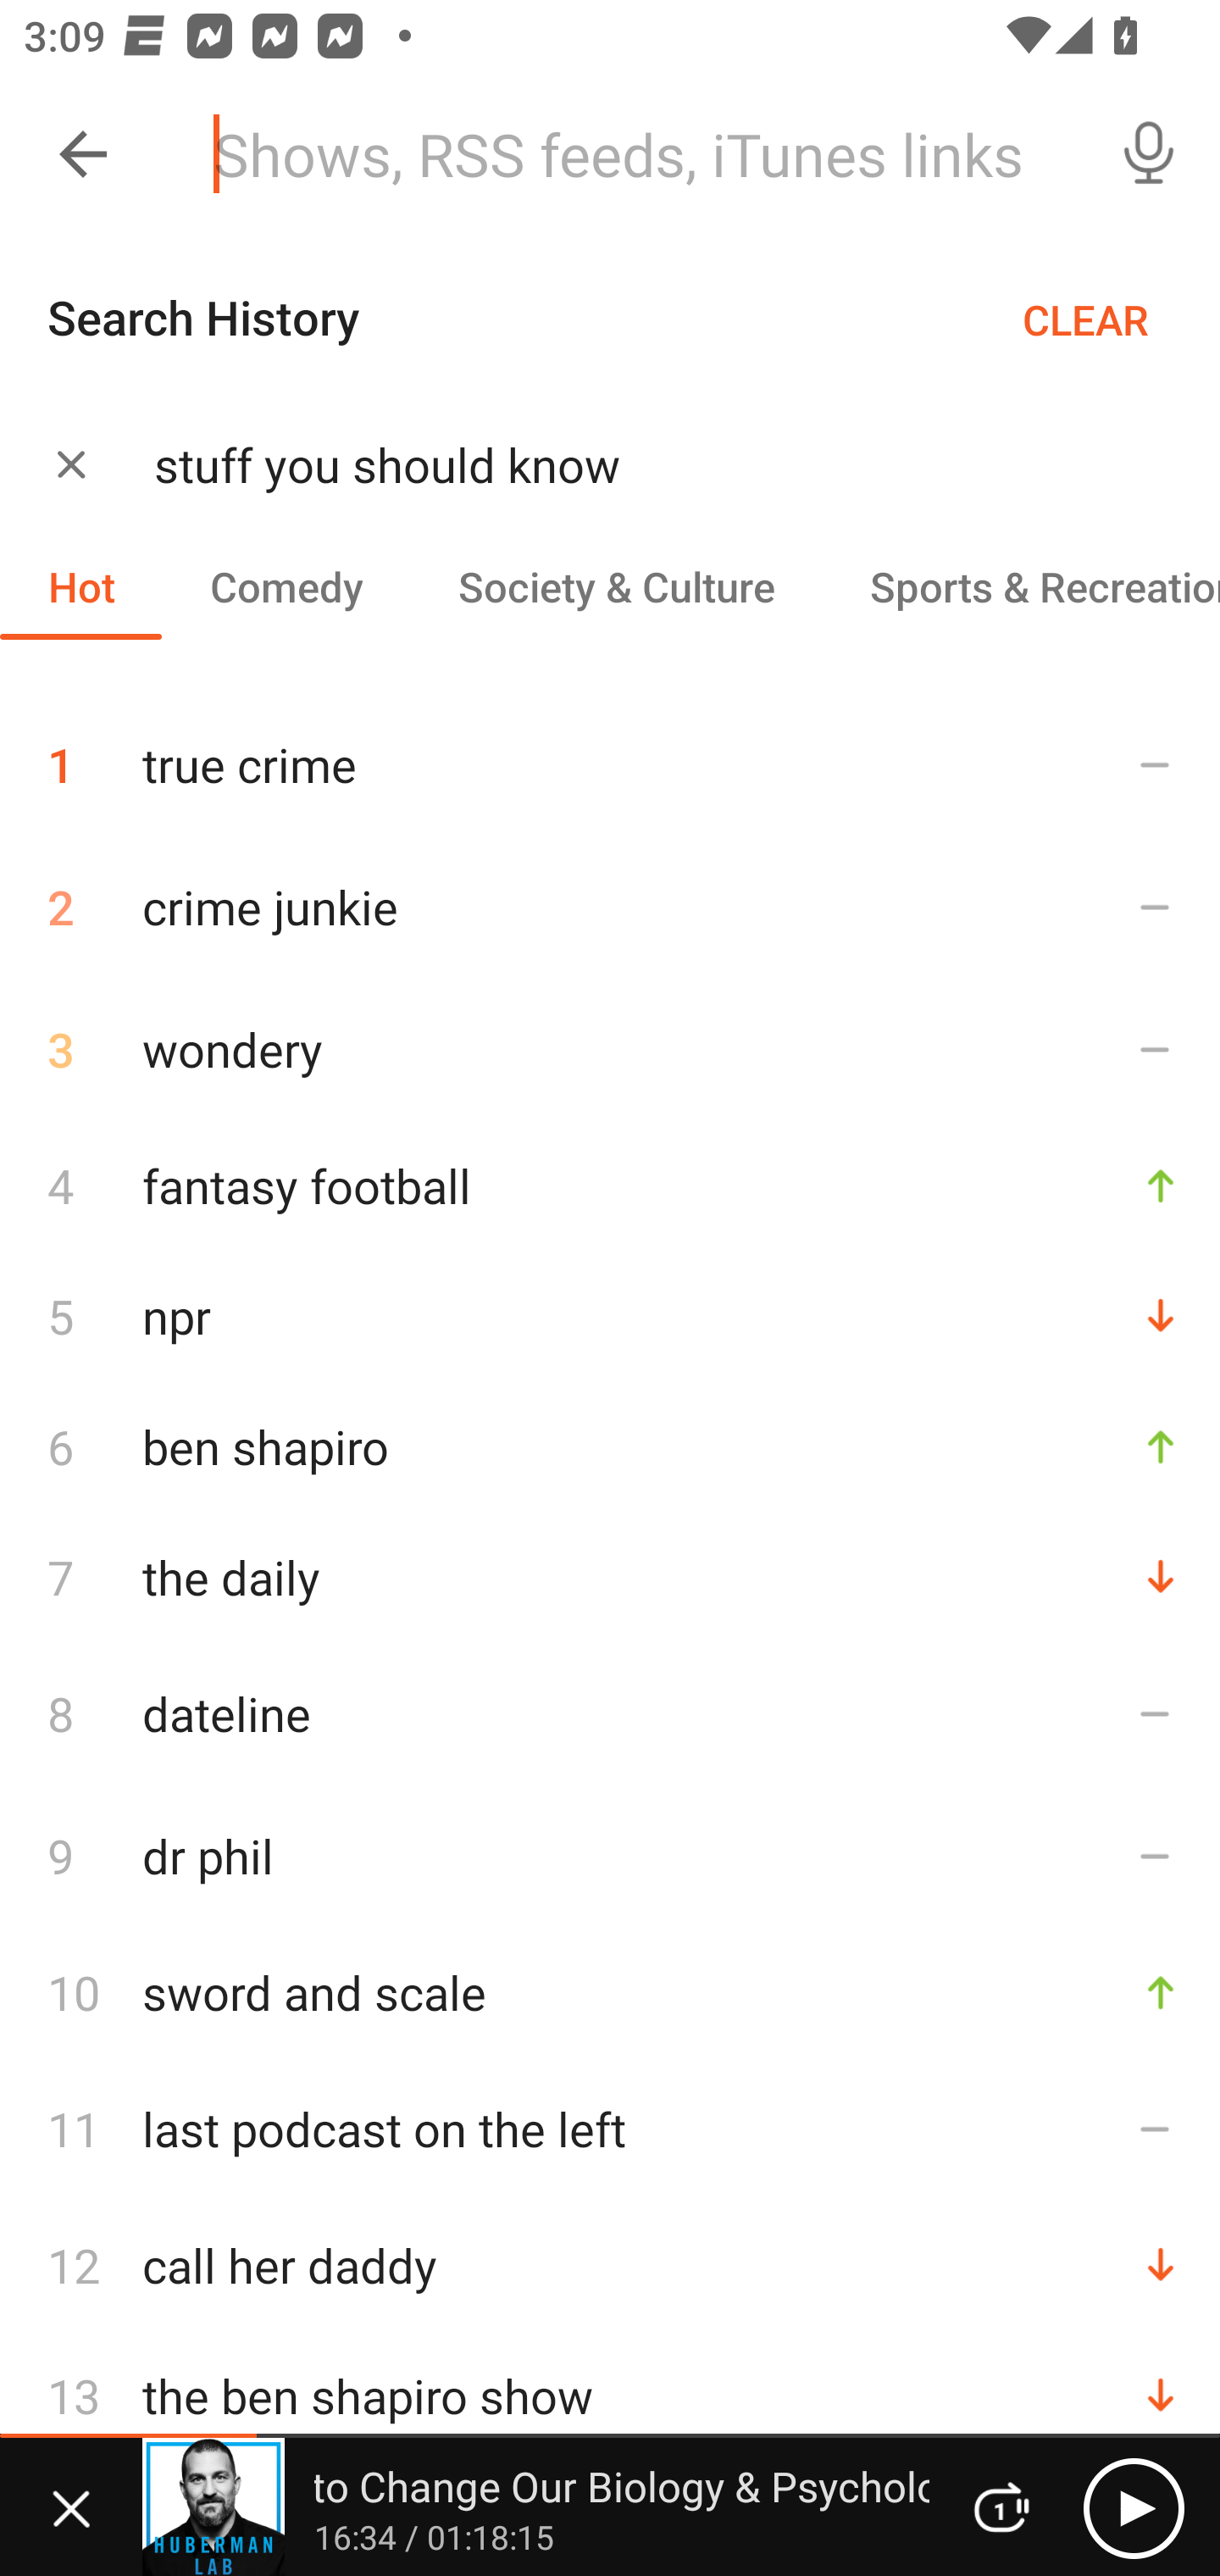  Describe the element at coordinates (610, 2396) in the screenshot. I see `13 the ben shapiro show` at that location.